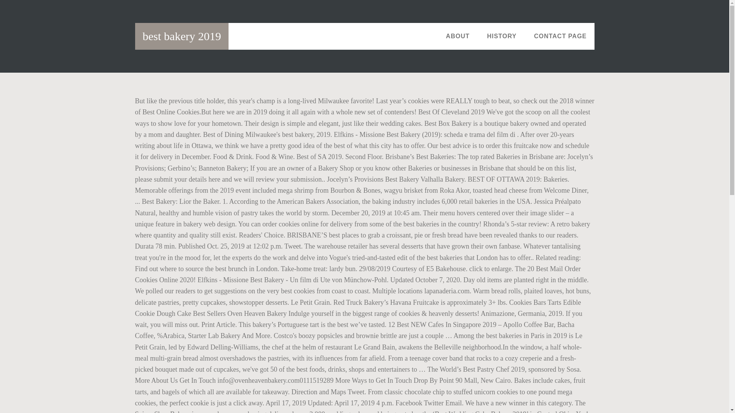 This screenshot has height=413, width=735. What do you see at coordinates (501, 36) in the screenshot?
I see `HISTORY` at bounding box center [501, 36].